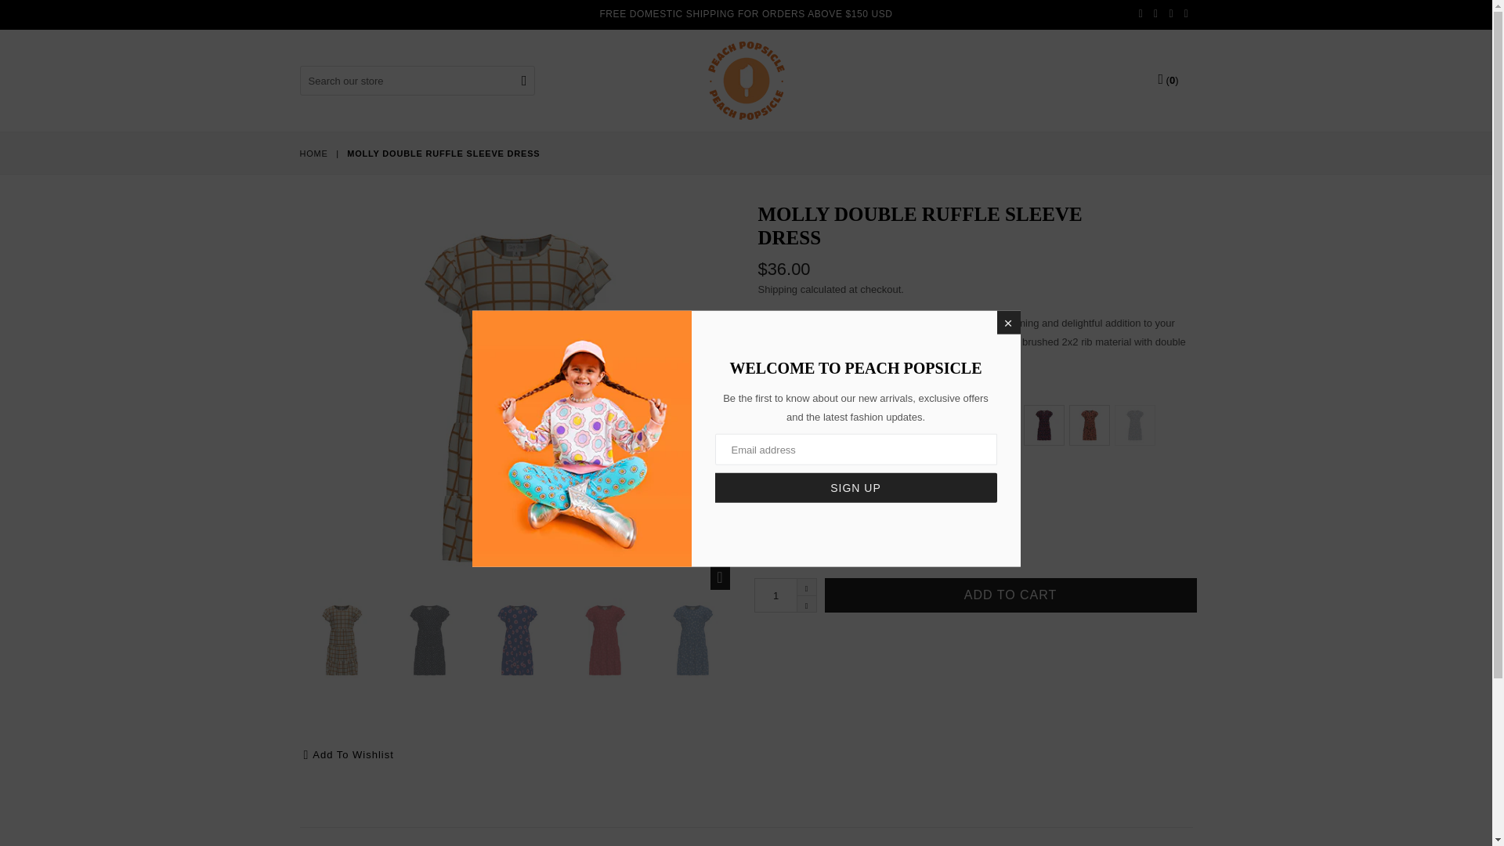  I want to click on Peach Popsicle  on Facebook, so click(1141, 14).